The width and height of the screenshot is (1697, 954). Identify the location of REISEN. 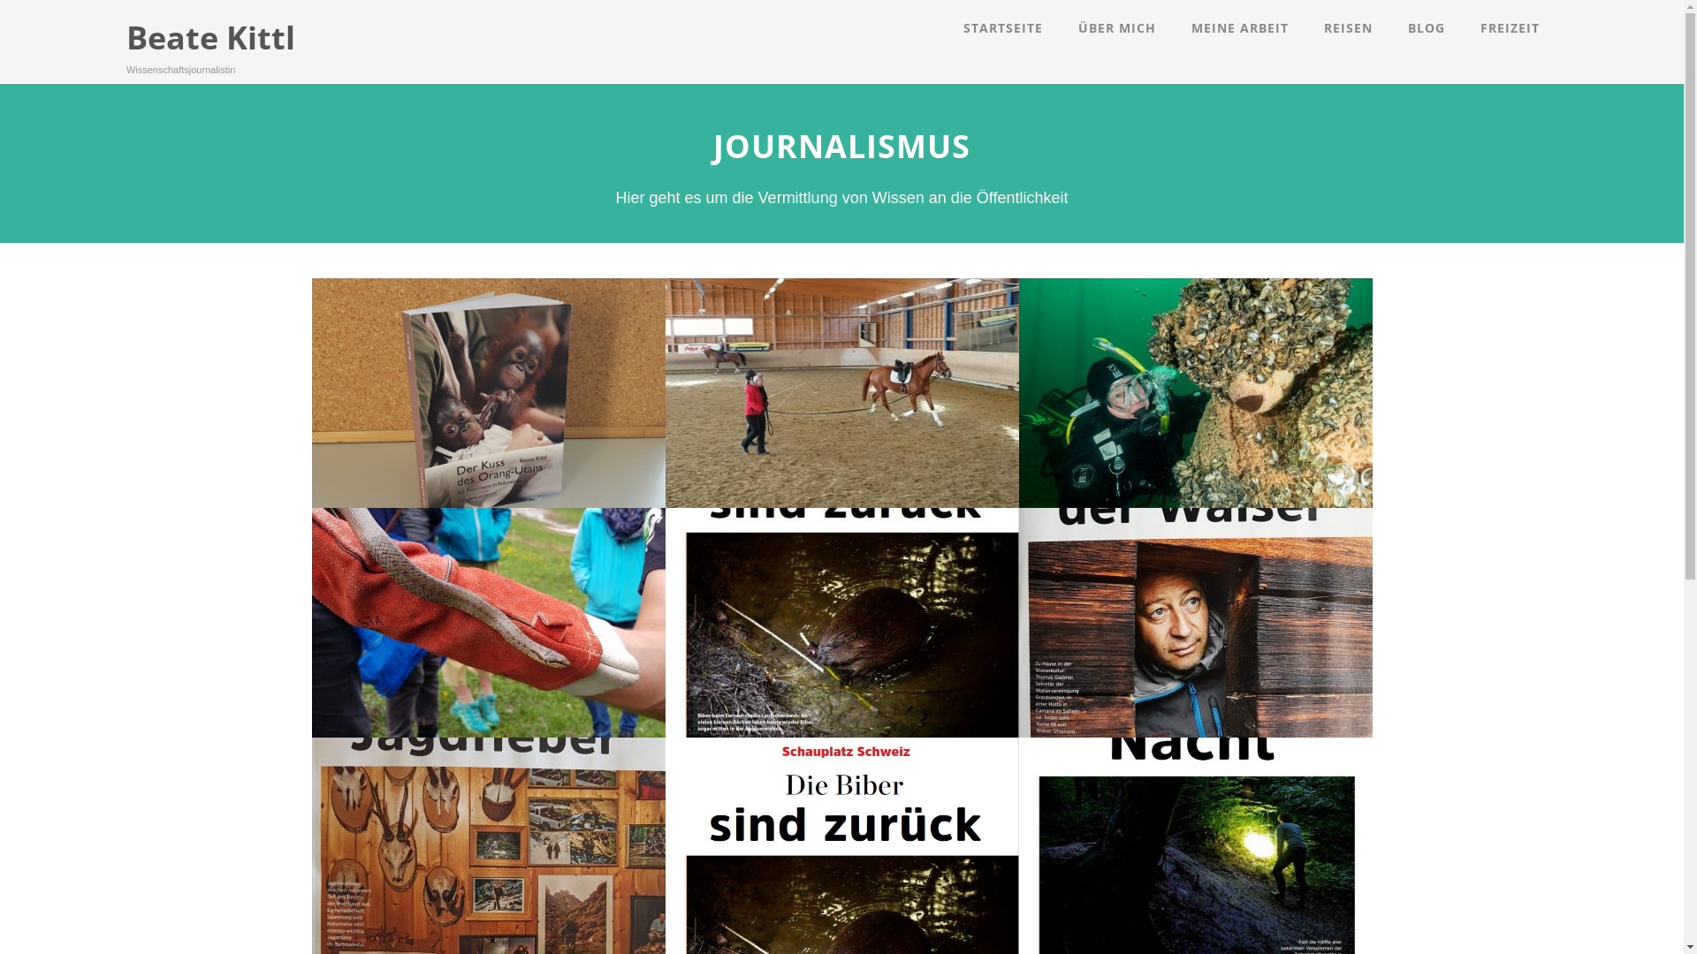
(1349, 28).